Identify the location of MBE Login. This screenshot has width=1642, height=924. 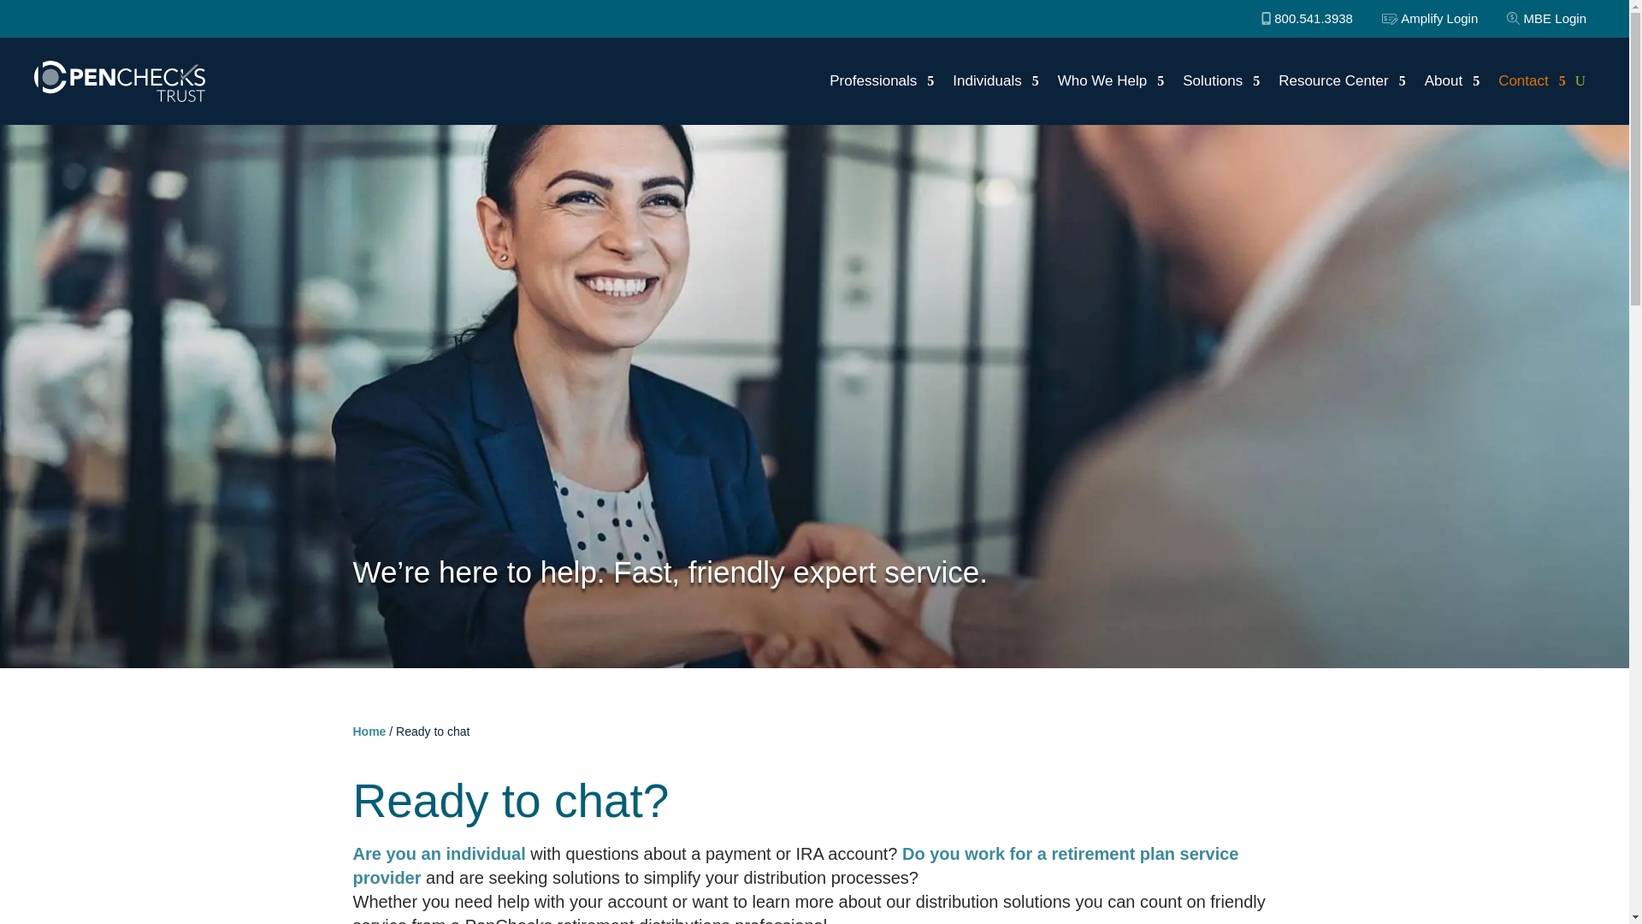
(1546, 18).